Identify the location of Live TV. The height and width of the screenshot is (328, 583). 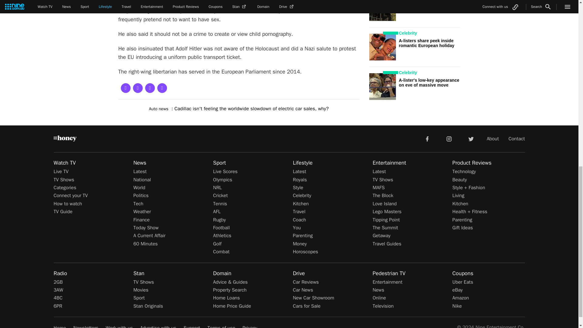
(61, 171).